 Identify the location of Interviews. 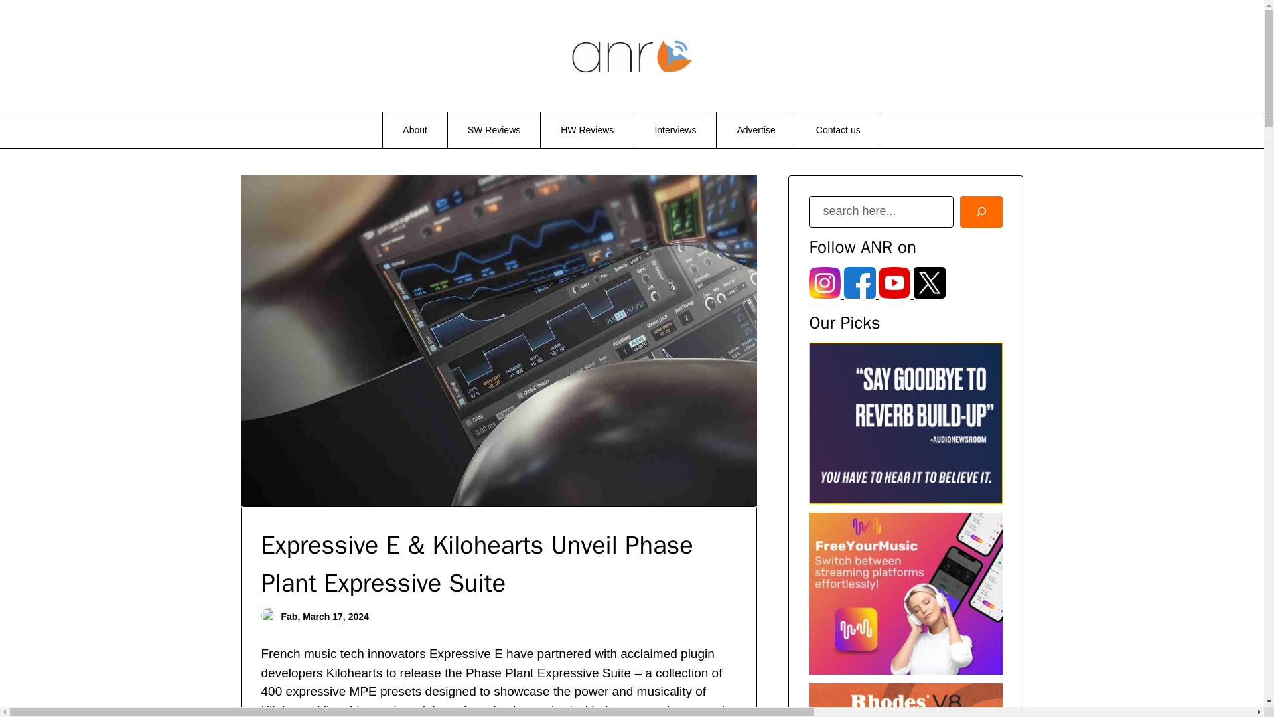
(675, 129).